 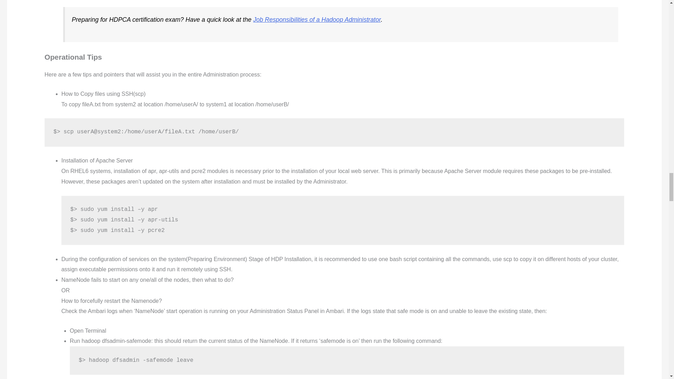 What do you see at coordinates (317, 20) in the screenshot?
I see `Job Responsibilities of a Hadoop Administrator` at bounding box center [317, 20].